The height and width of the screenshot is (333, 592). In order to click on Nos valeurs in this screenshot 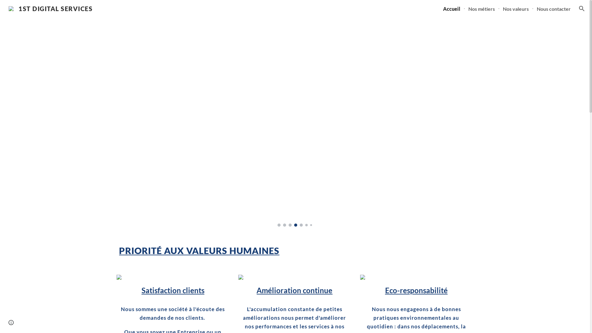, I will do `click(516, 9)`.